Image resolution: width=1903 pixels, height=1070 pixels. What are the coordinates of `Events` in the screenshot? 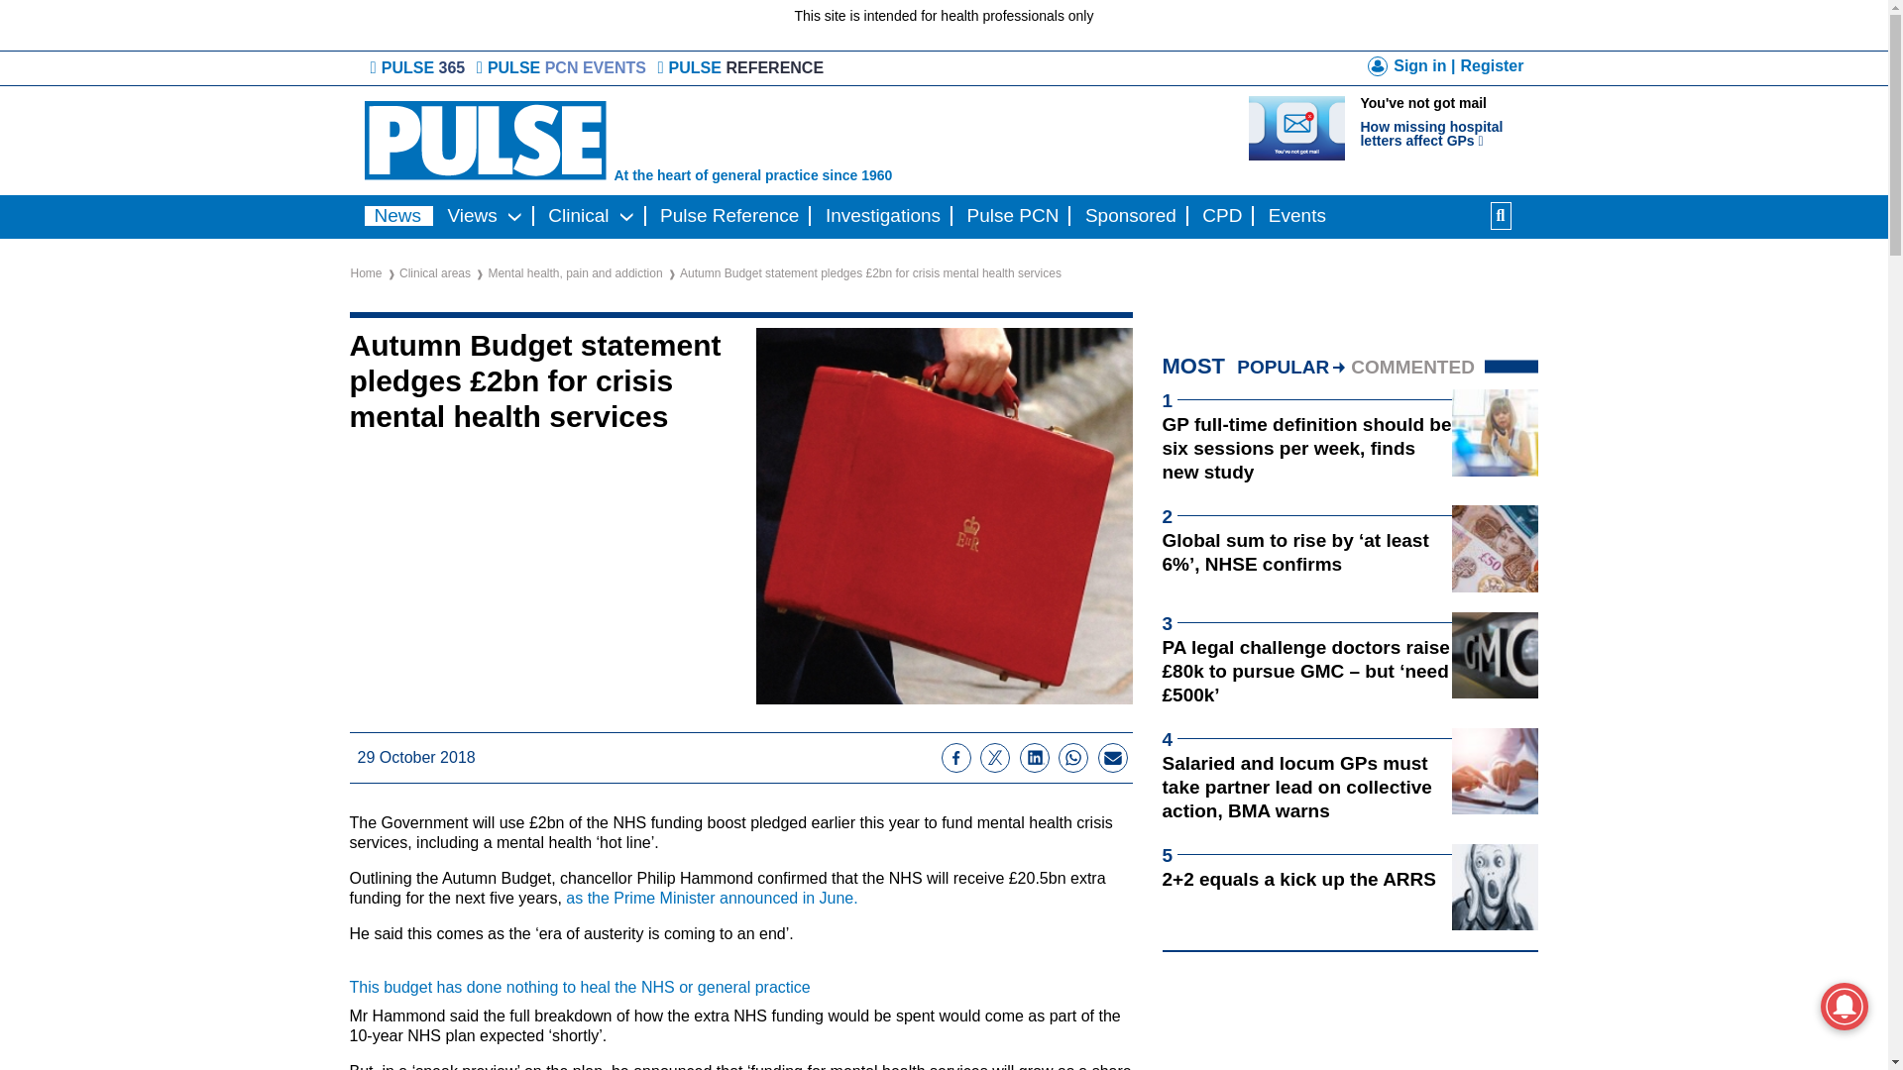 It's located at (1491, 65).